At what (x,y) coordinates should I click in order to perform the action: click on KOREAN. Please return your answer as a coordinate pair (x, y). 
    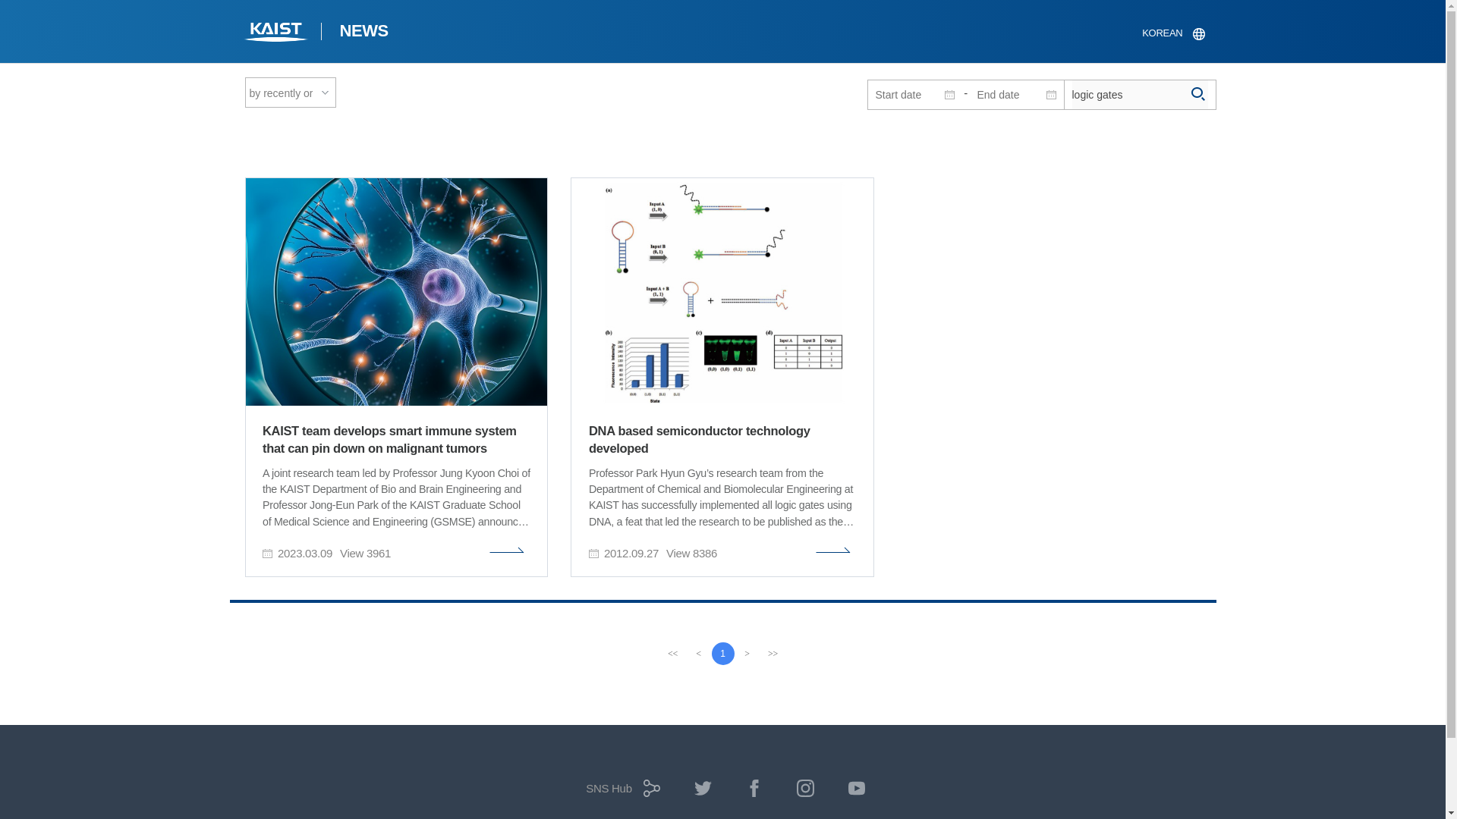
    Looking at the image, I should click on (1172, 33).